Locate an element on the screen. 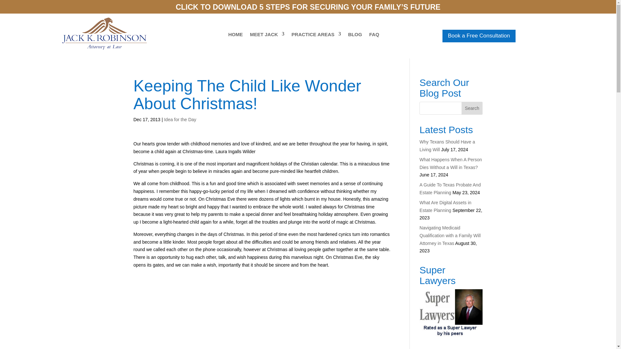  HOME is located at coordinates (235, 36).